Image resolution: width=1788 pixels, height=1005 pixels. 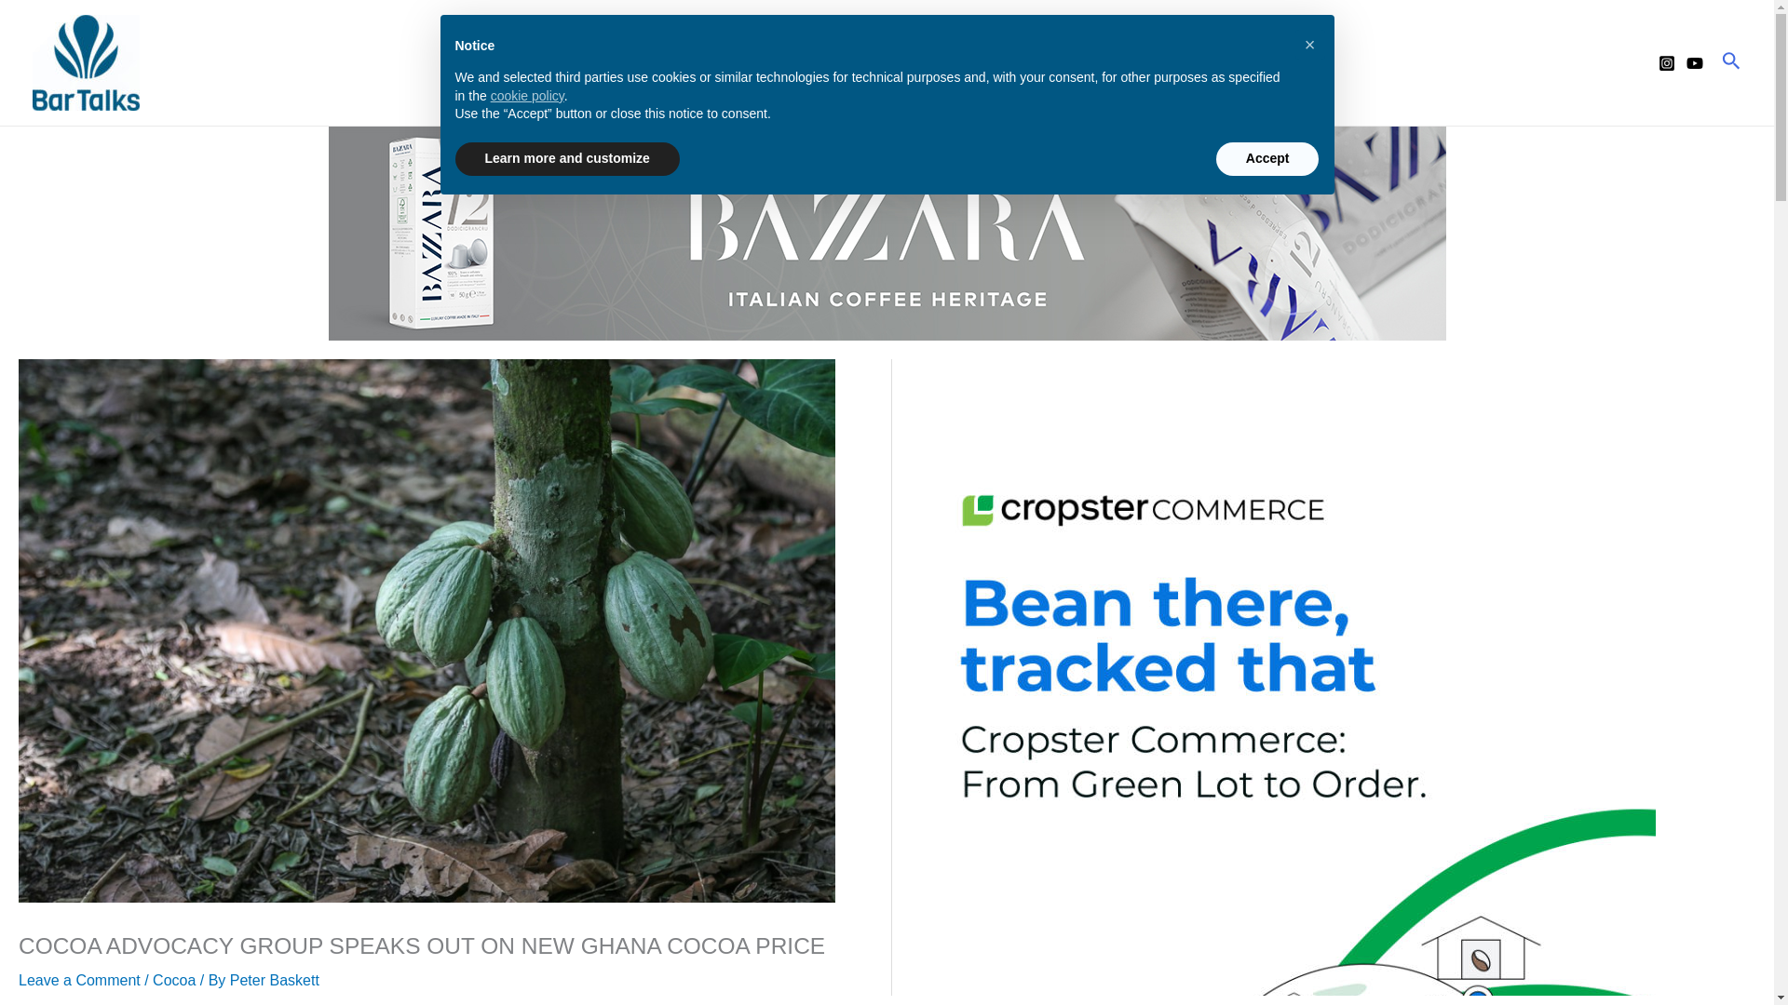 What do you see at coordinates (814, 61) in the screenshot?
I see `Cocoa` at bounding box center [814, 61].